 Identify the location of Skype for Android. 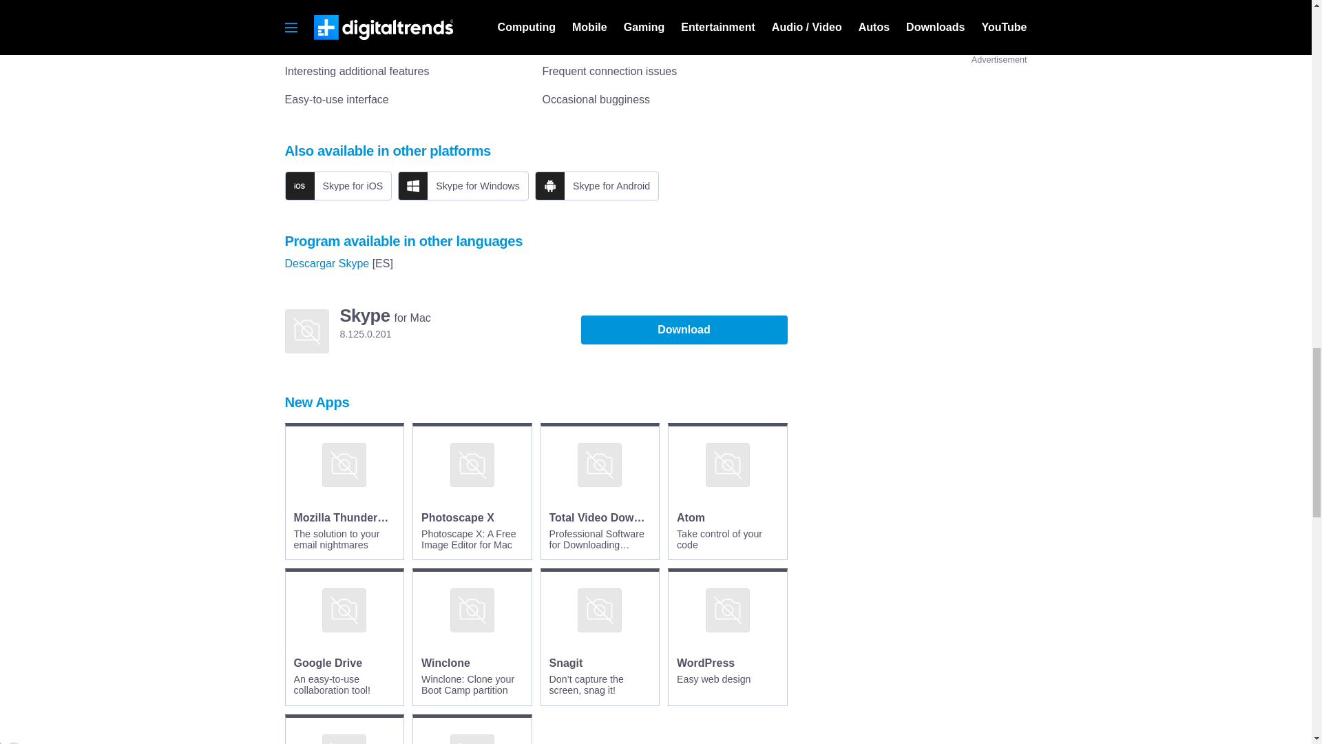
(596, 186).